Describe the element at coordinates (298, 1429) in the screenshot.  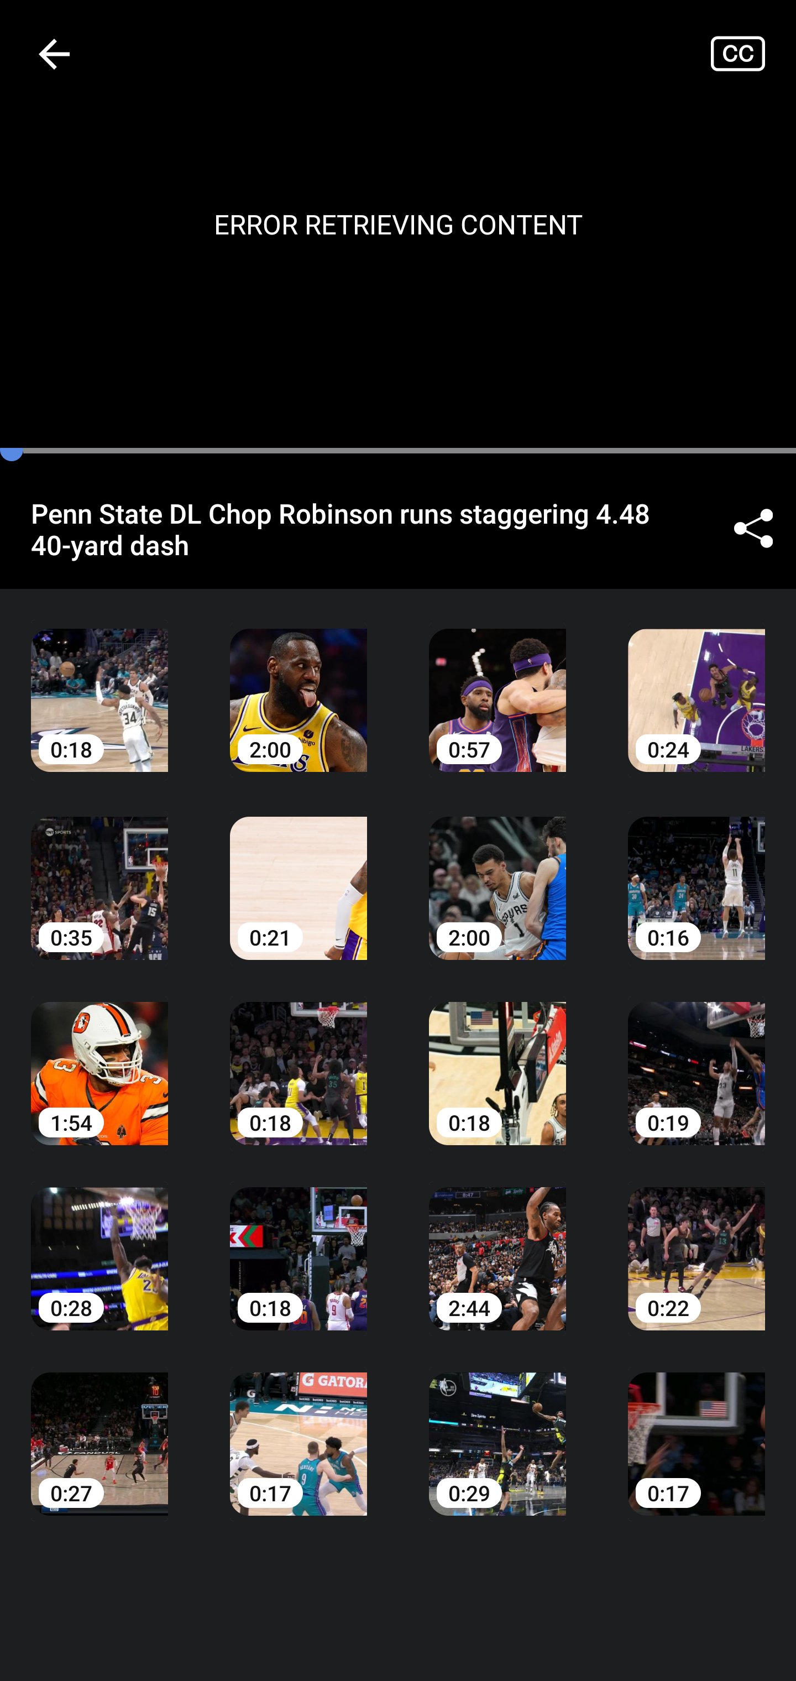
I see `0:17` at that location.